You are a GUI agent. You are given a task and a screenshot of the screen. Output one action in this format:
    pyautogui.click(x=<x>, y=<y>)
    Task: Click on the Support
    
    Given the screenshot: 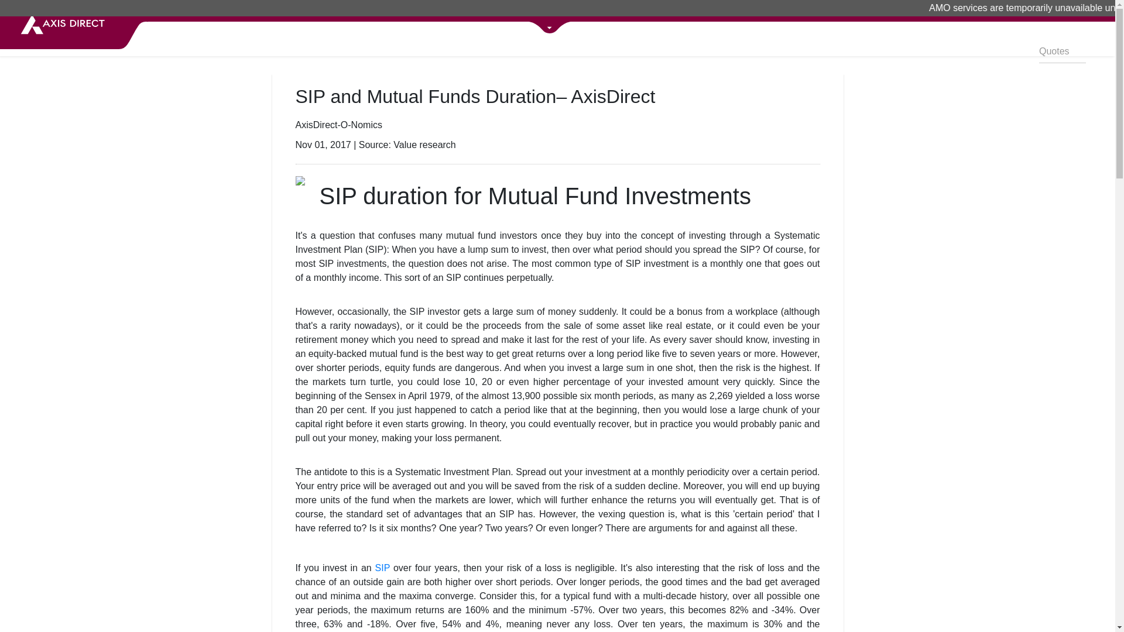 What is the action you would take?
    pyautogui.click(x=1084, y=12)
    